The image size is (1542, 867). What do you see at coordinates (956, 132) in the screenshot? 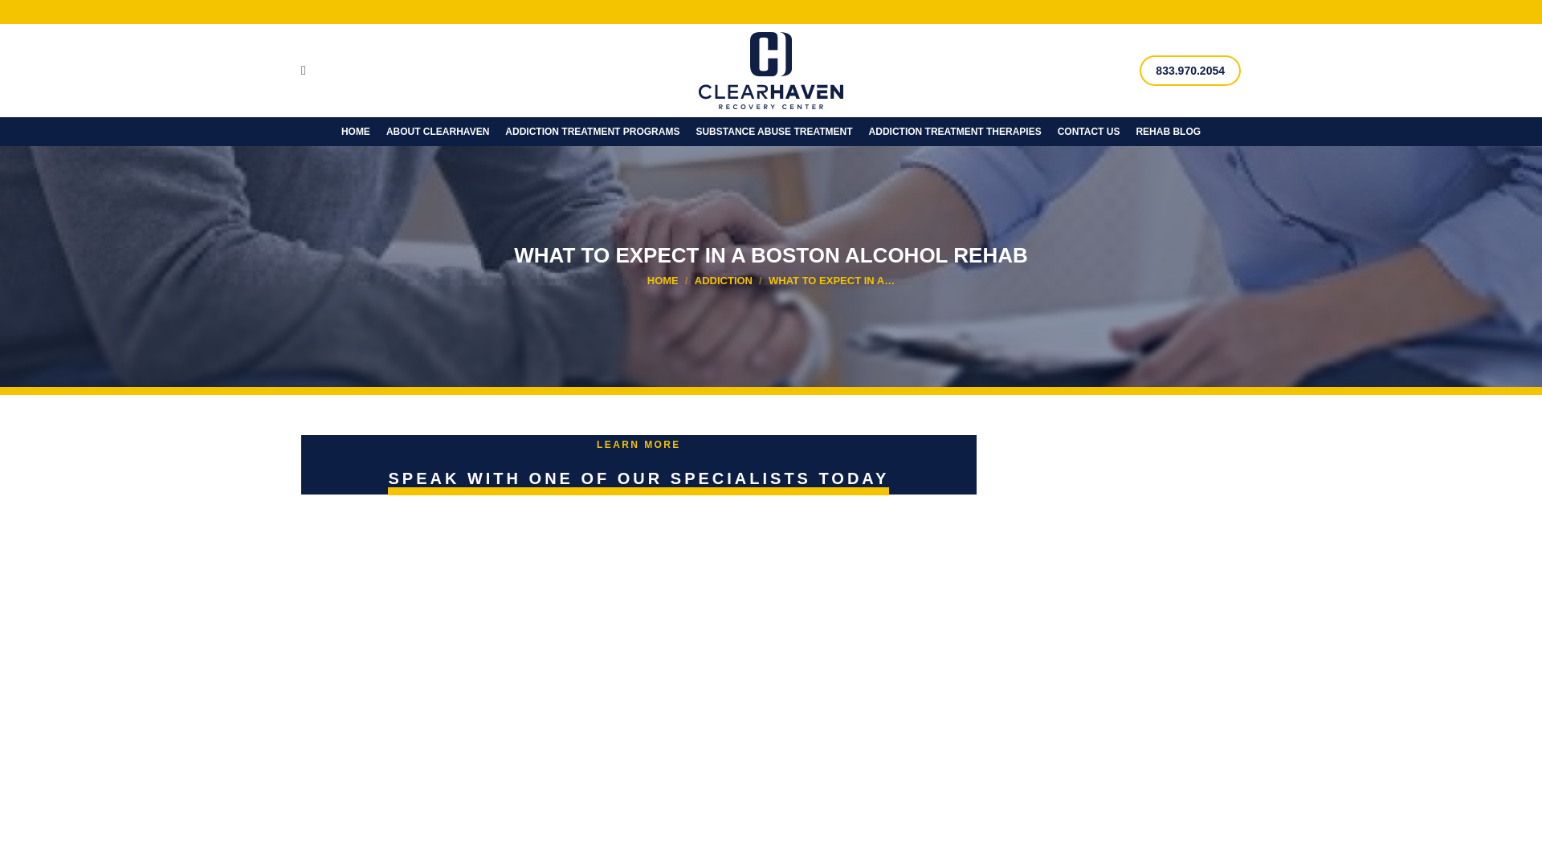
I see `ADDICTION TREATMENT THERAPIES` at bounding box center [956, 132].